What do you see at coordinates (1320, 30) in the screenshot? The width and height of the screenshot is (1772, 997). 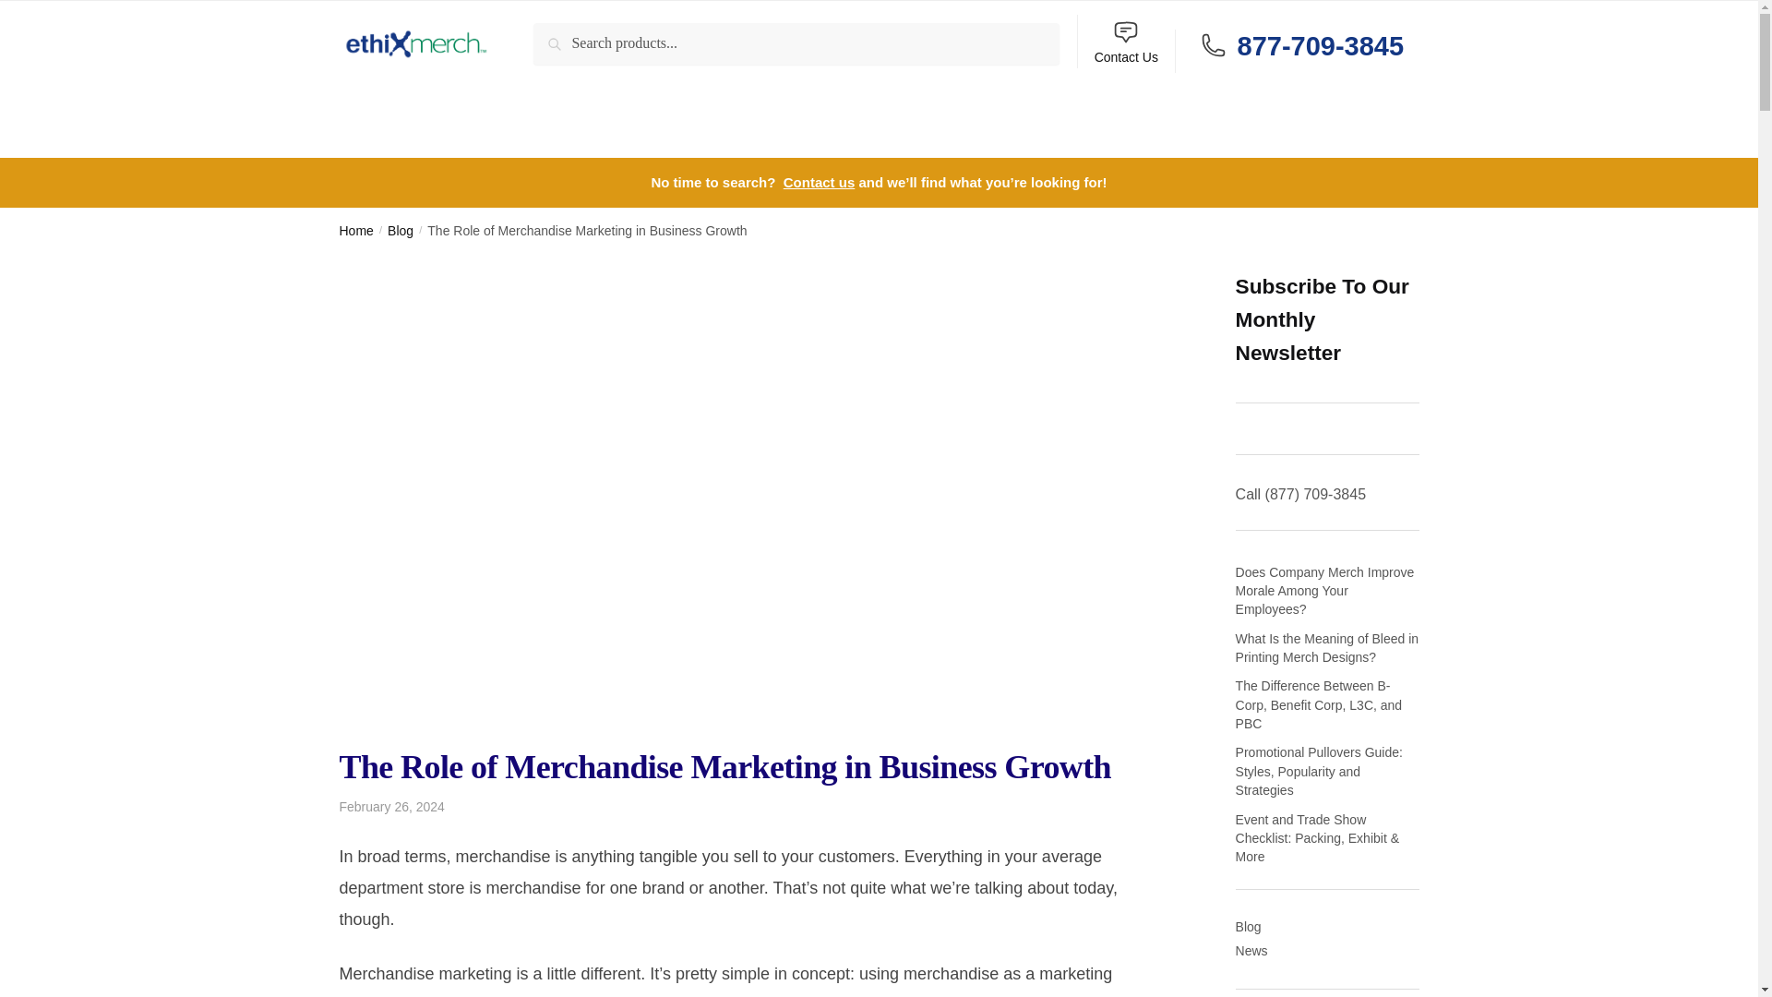 I see `877-709-3845` at bounding box center [1320, 30].